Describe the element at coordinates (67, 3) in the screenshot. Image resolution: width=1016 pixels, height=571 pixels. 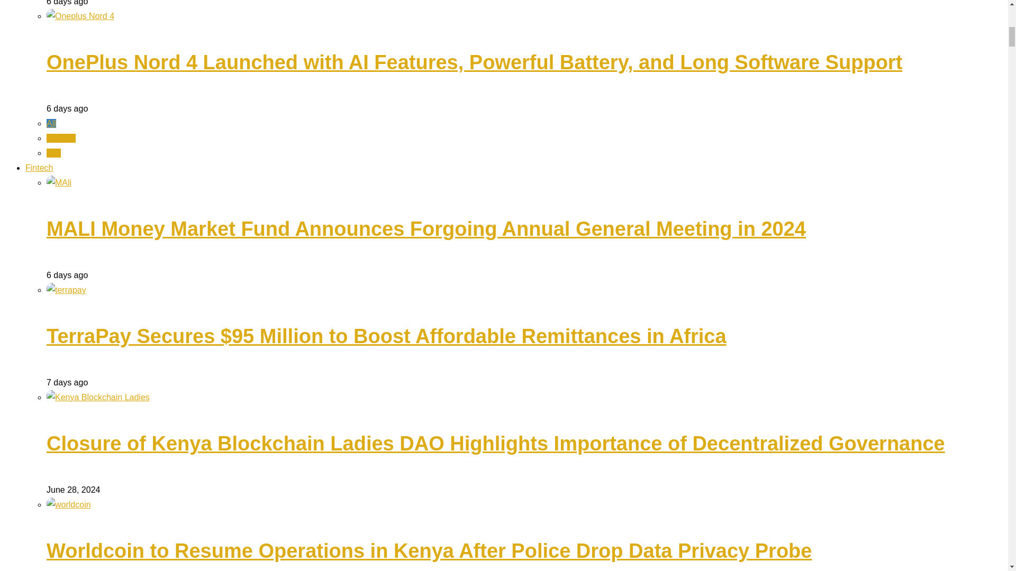
I see `July 16, 2024 at 10:28 pm` at that location.